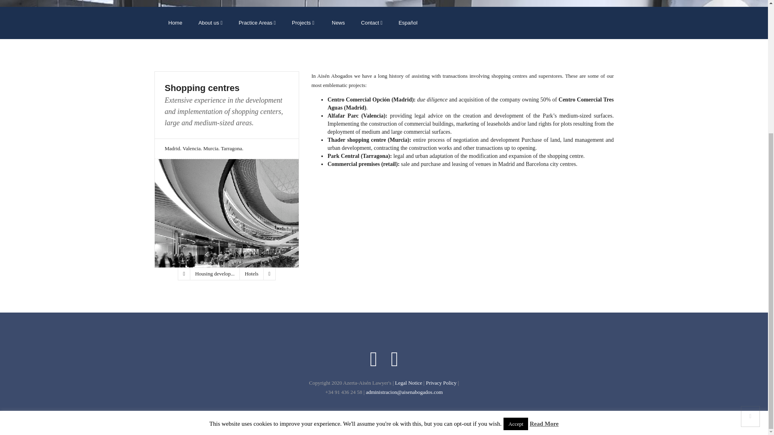  I want to click on About us, so click(210, 23).